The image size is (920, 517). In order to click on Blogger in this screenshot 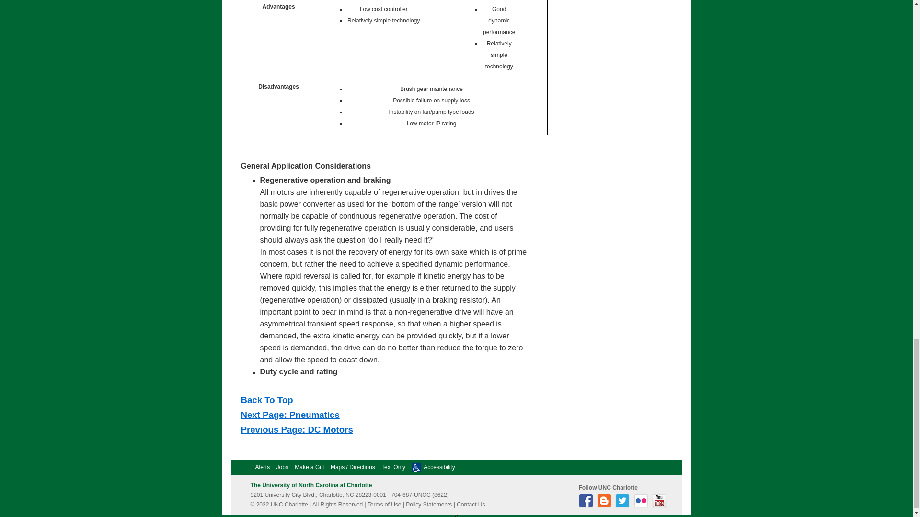, I will do `click(605, 506)`.